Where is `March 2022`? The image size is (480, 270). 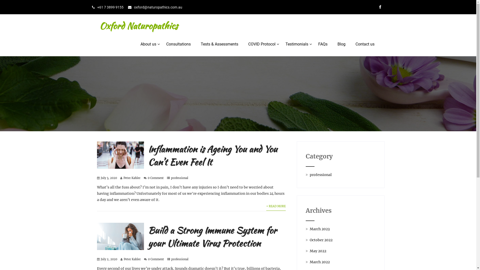
March 2022 is located at coordinates (320, 262).